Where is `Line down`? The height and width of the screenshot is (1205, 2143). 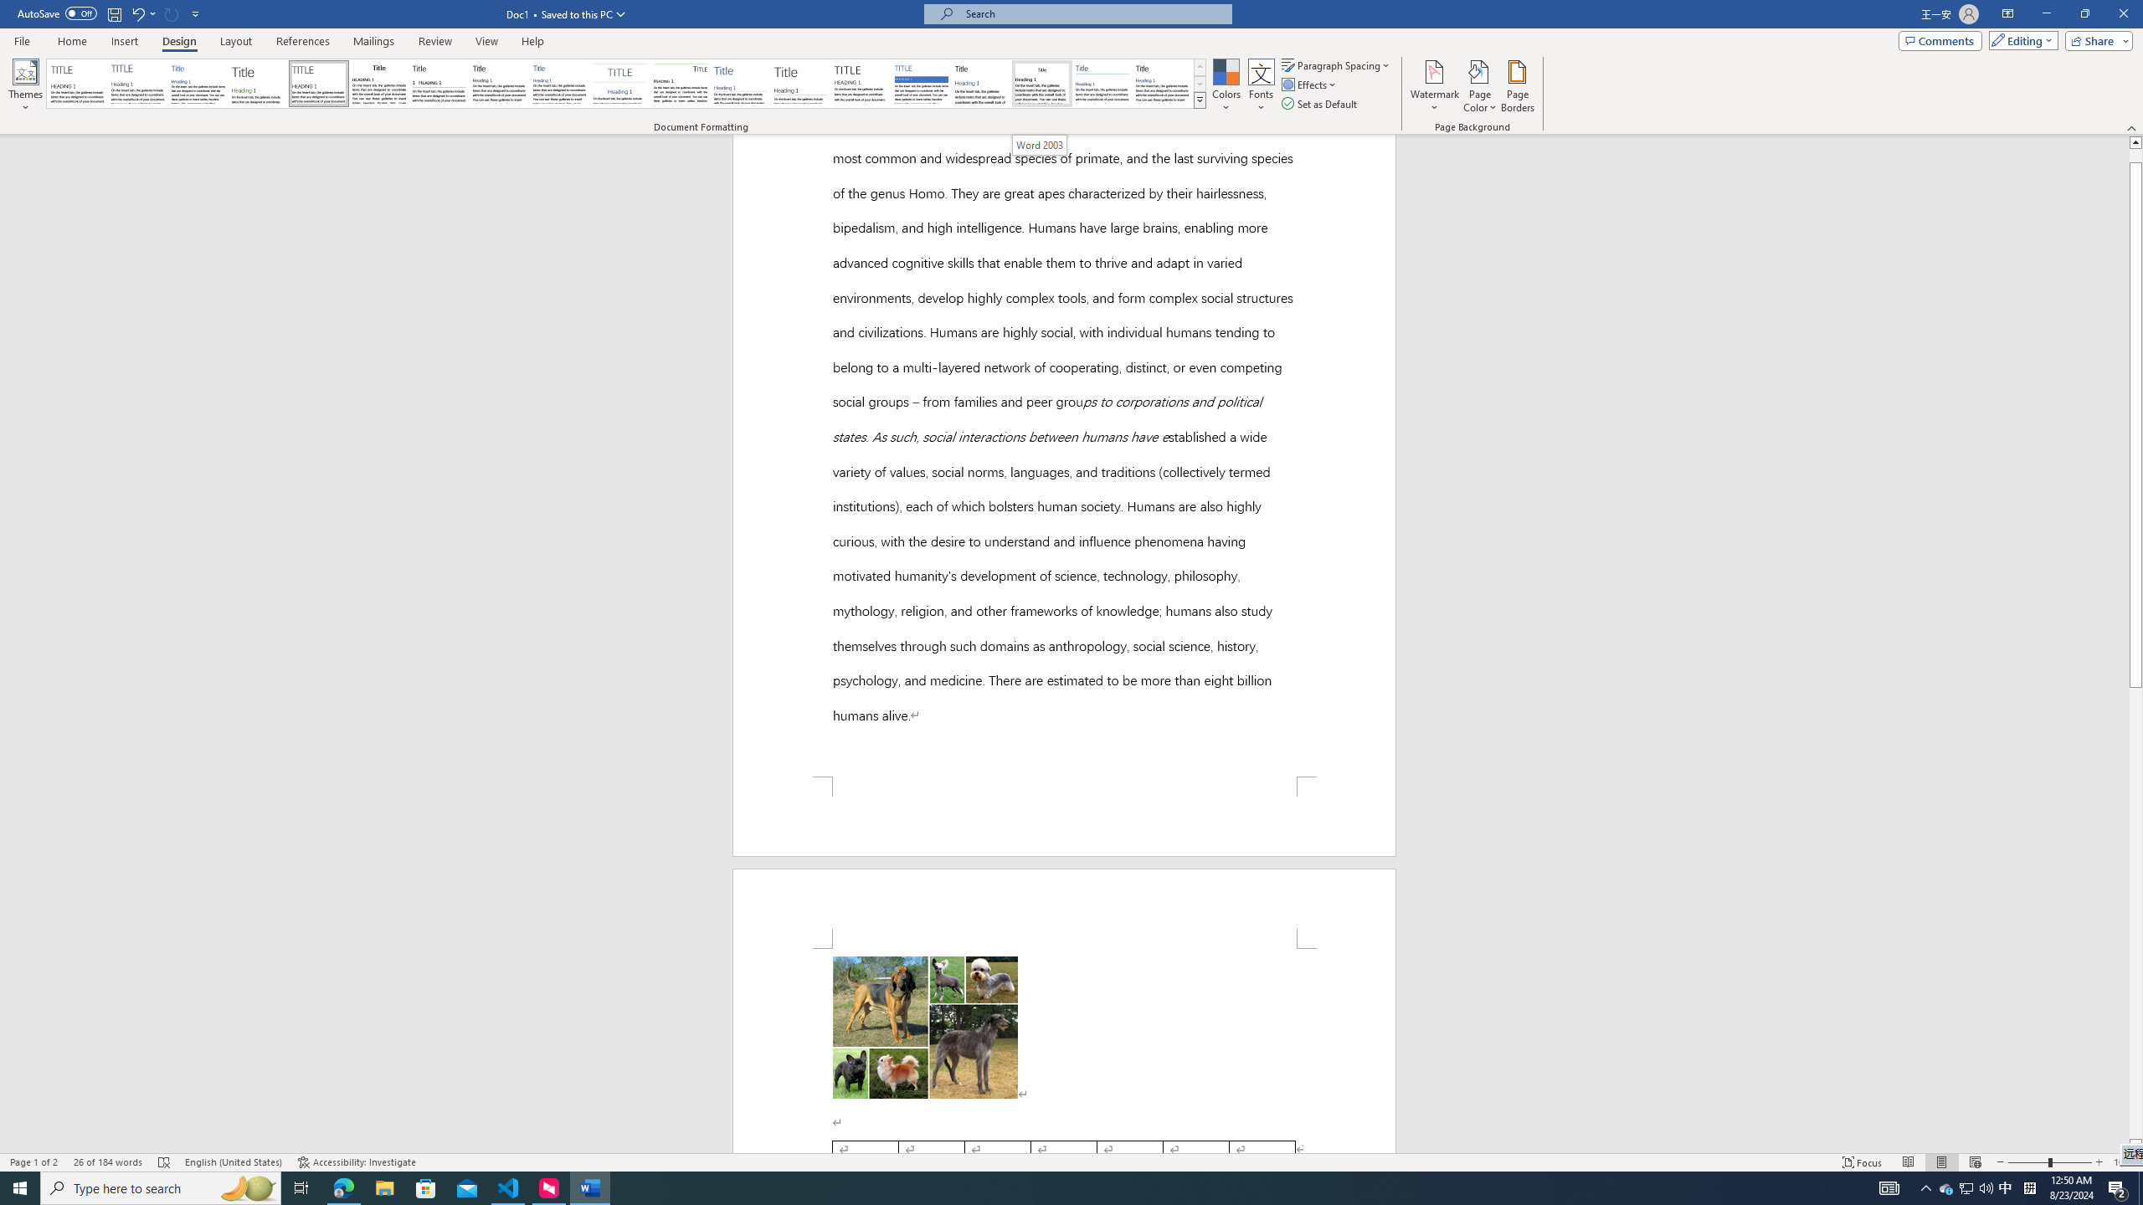 Line down is located at coordinates (2135, 1146).